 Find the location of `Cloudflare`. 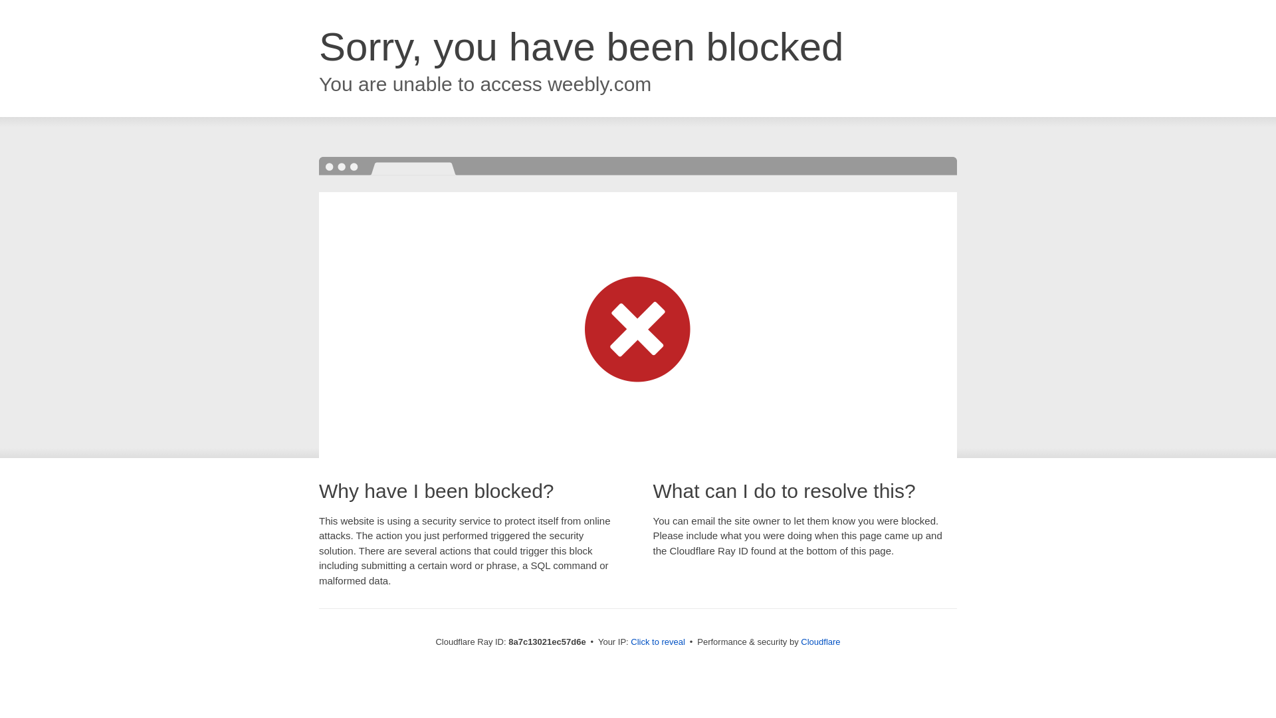

Cloudflare is located at coordinates (820, 642).